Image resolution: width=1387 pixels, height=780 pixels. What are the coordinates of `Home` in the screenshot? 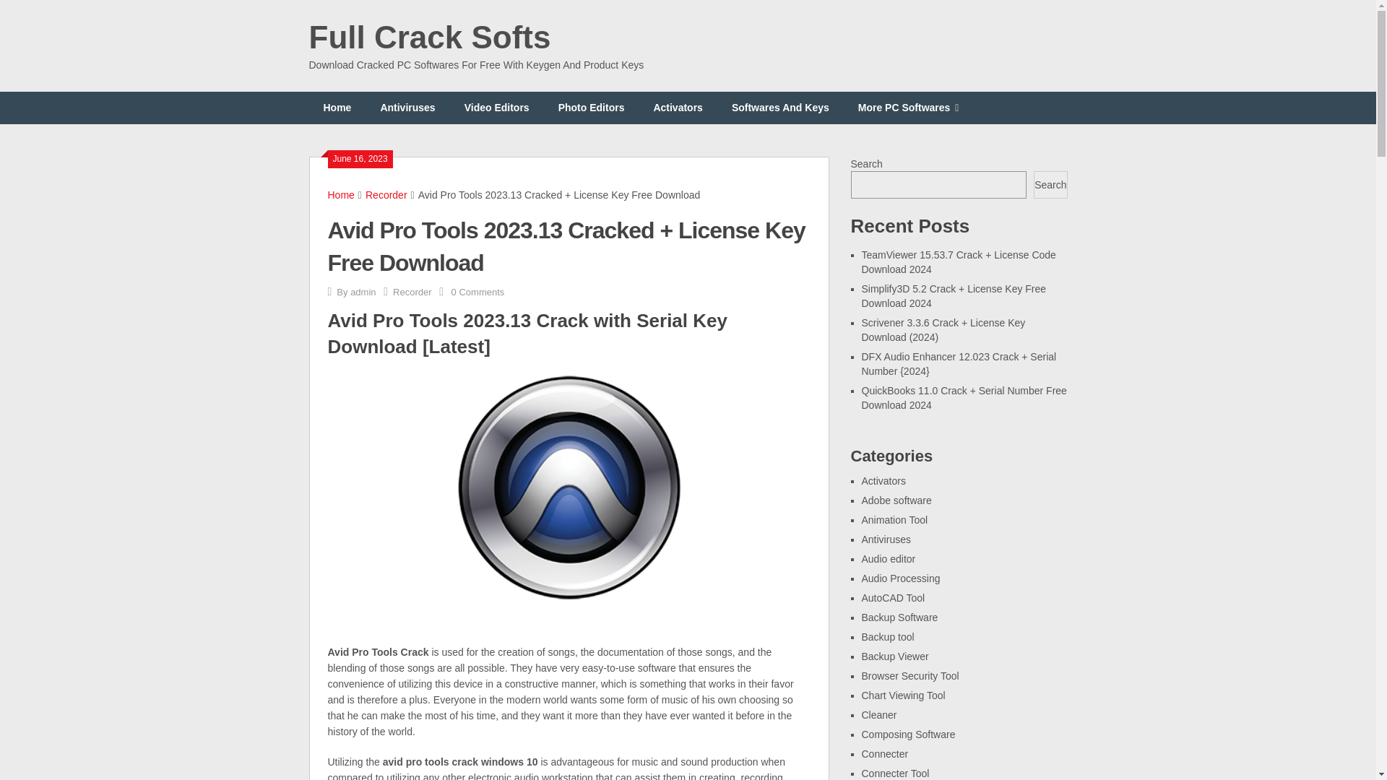 It's located at (341, 195).